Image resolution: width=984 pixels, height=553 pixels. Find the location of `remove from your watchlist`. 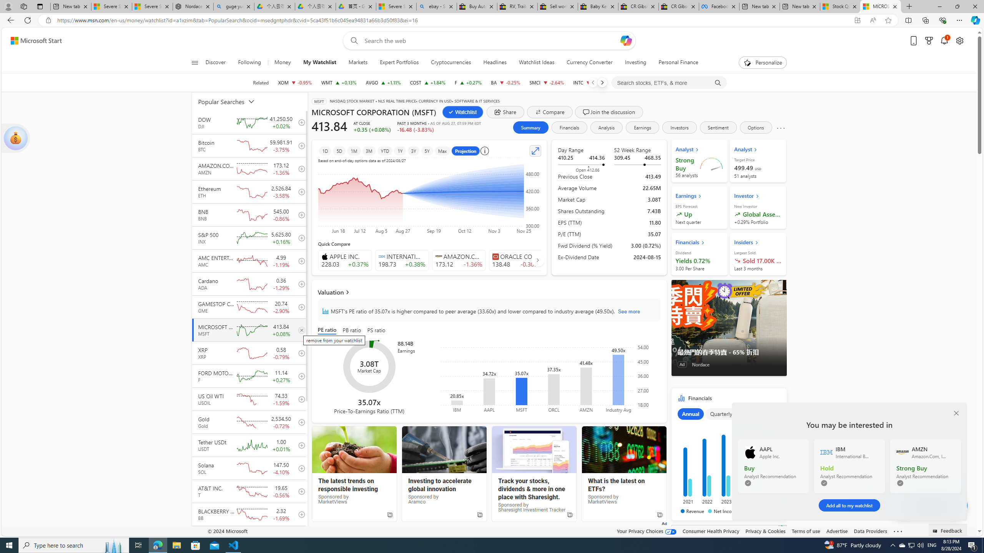

remove from your watchlist is located at coordinates (300, 330).